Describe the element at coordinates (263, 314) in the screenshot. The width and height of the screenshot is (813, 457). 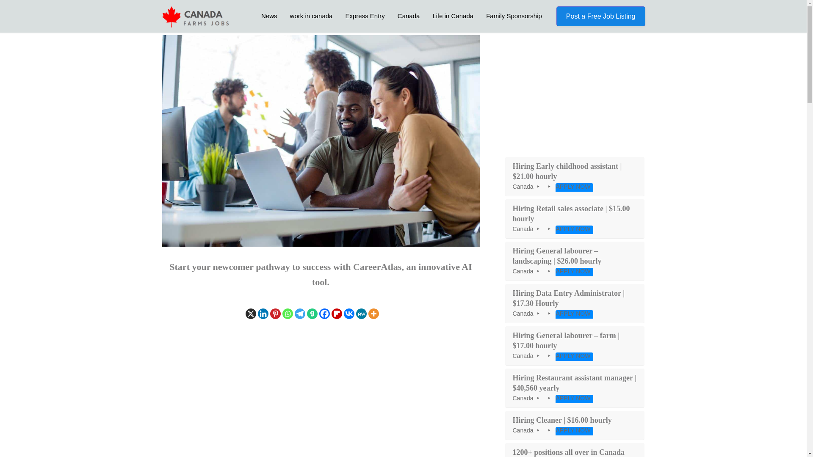
I see `Linkedin` at that location.